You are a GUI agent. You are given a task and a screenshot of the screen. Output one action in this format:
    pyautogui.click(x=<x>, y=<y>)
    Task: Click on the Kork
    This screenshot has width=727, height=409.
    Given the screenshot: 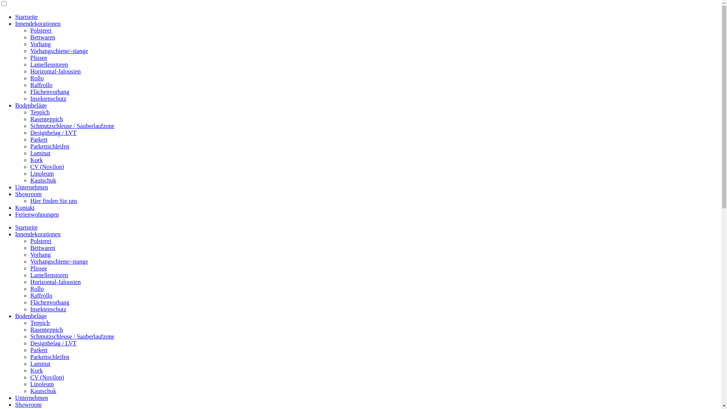 What is the action you would take?
    pyautogui.click(x=36, y=370)
    